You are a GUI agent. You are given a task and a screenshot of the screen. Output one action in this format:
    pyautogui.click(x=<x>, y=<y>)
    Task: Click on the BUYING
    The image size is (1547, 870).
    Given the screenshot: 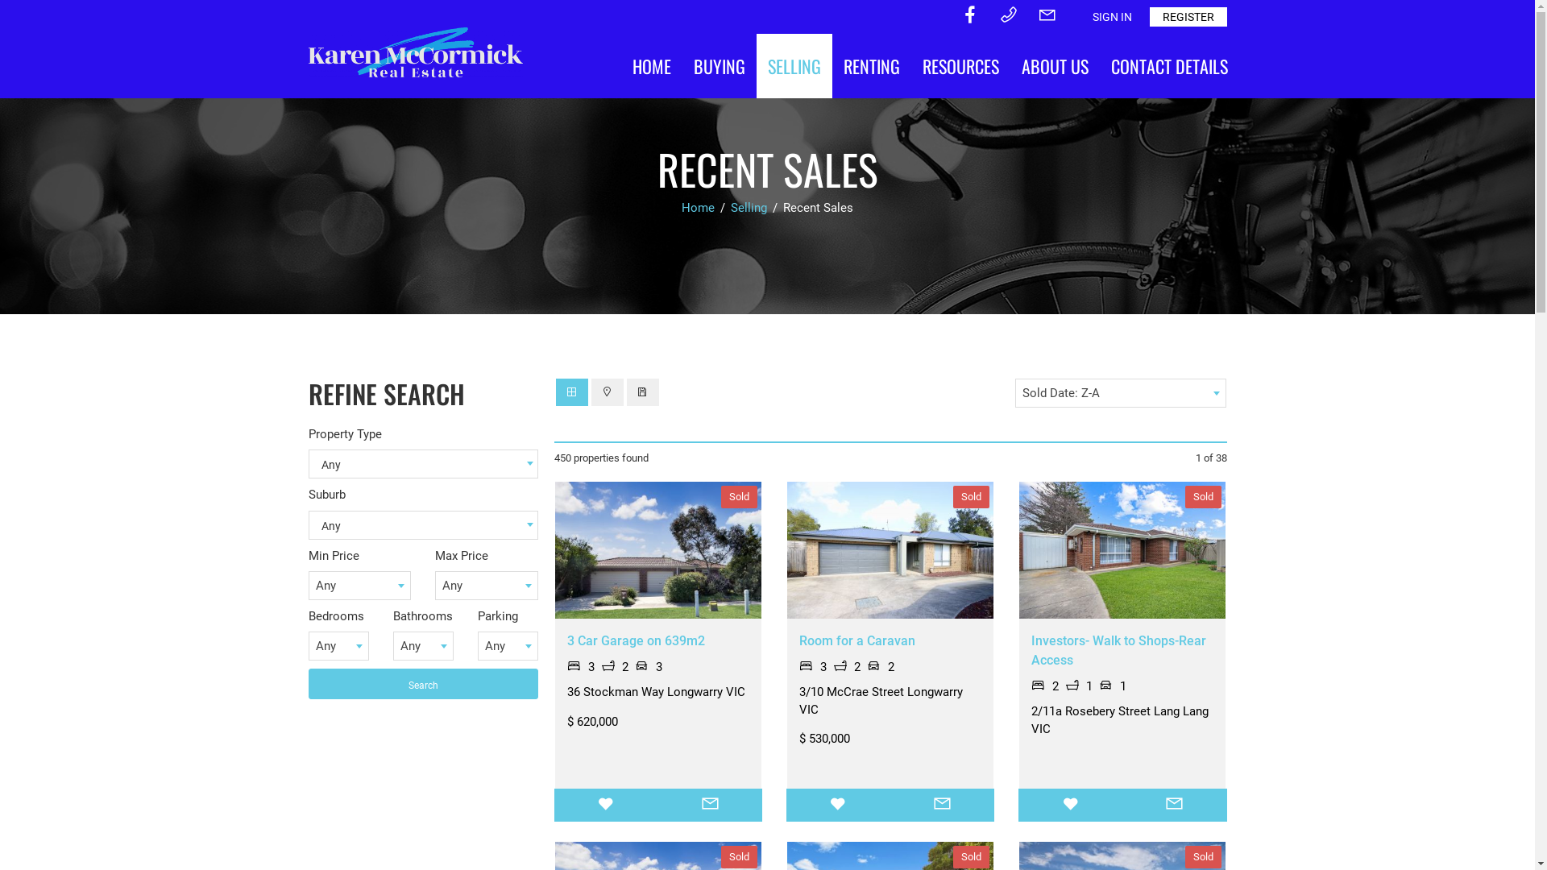 What is the action you would take?
    pyautogui.click(x=719, y=66)
    